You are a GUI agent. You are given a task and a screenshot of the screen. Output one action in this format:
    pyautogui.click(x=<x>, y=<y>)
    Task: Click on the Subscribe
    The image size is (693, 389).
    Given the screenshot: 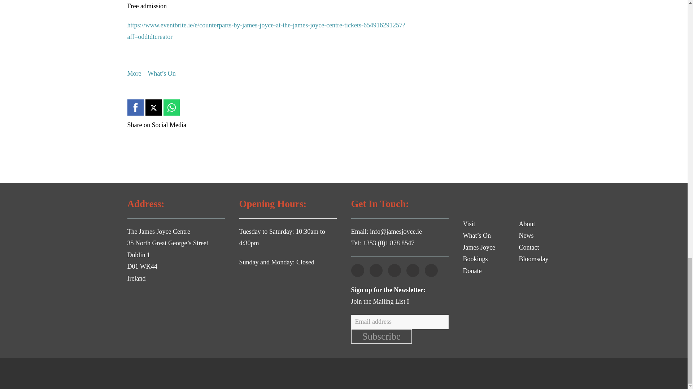 What is the action you would take?
    pyautogui.click(x=381, y=336)
    